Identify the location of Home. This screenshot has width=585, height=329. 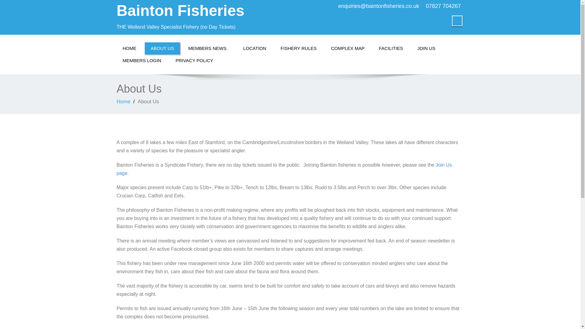
(123, 102).